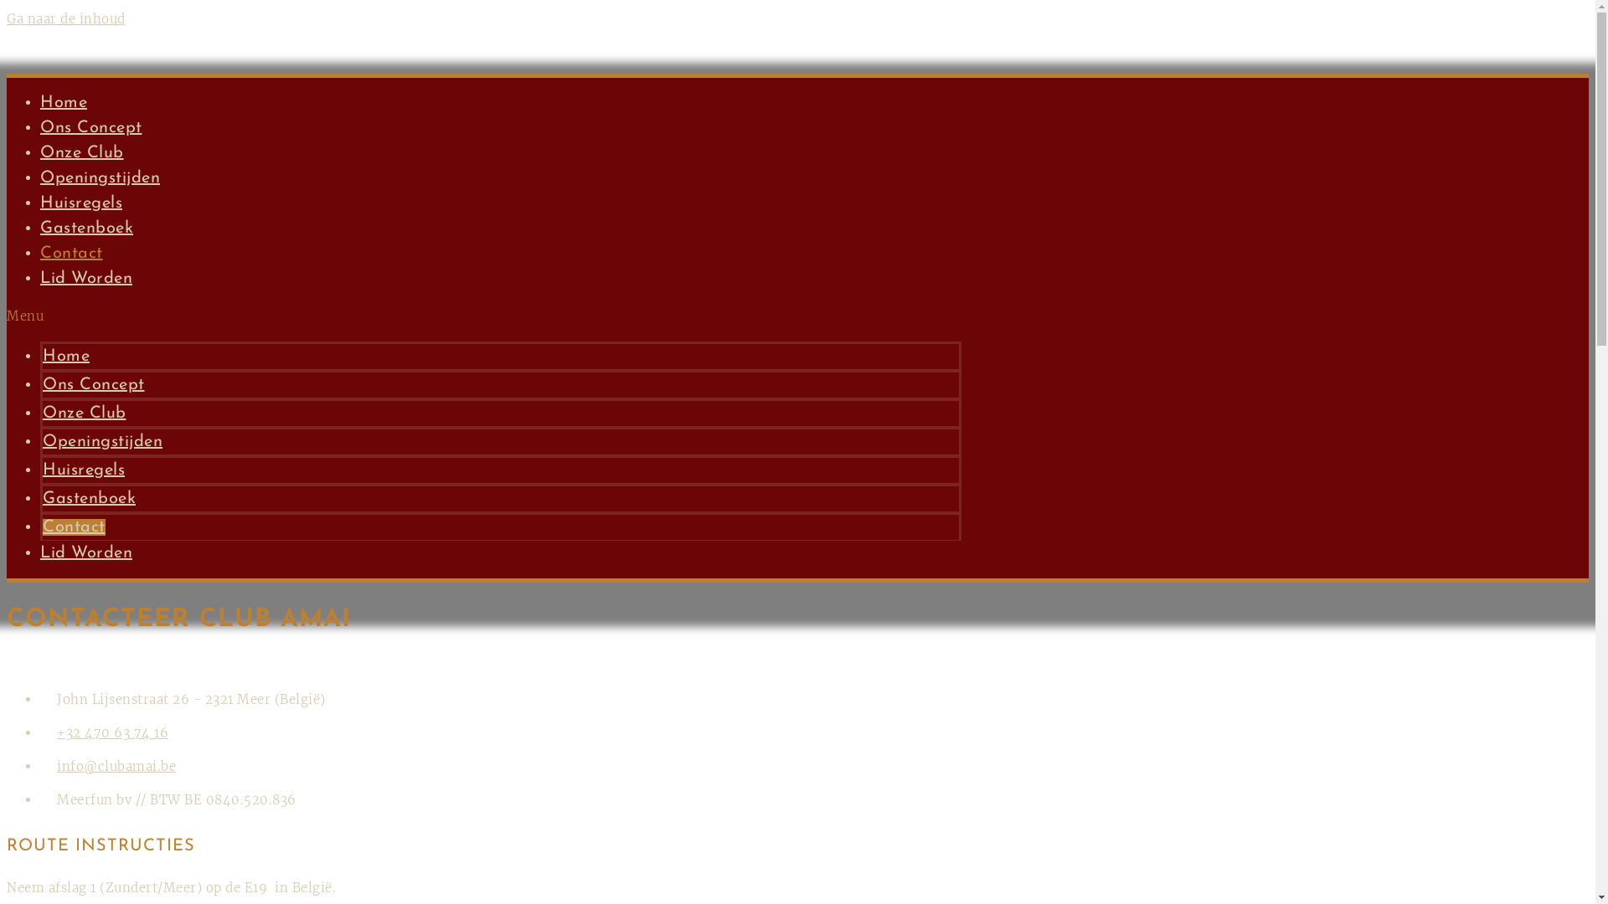 Image resolution: width=1608 pixels, height=904 pixels. Describe the element at coordinates (64, 103) in the screenshot. I see `Home` at that location.